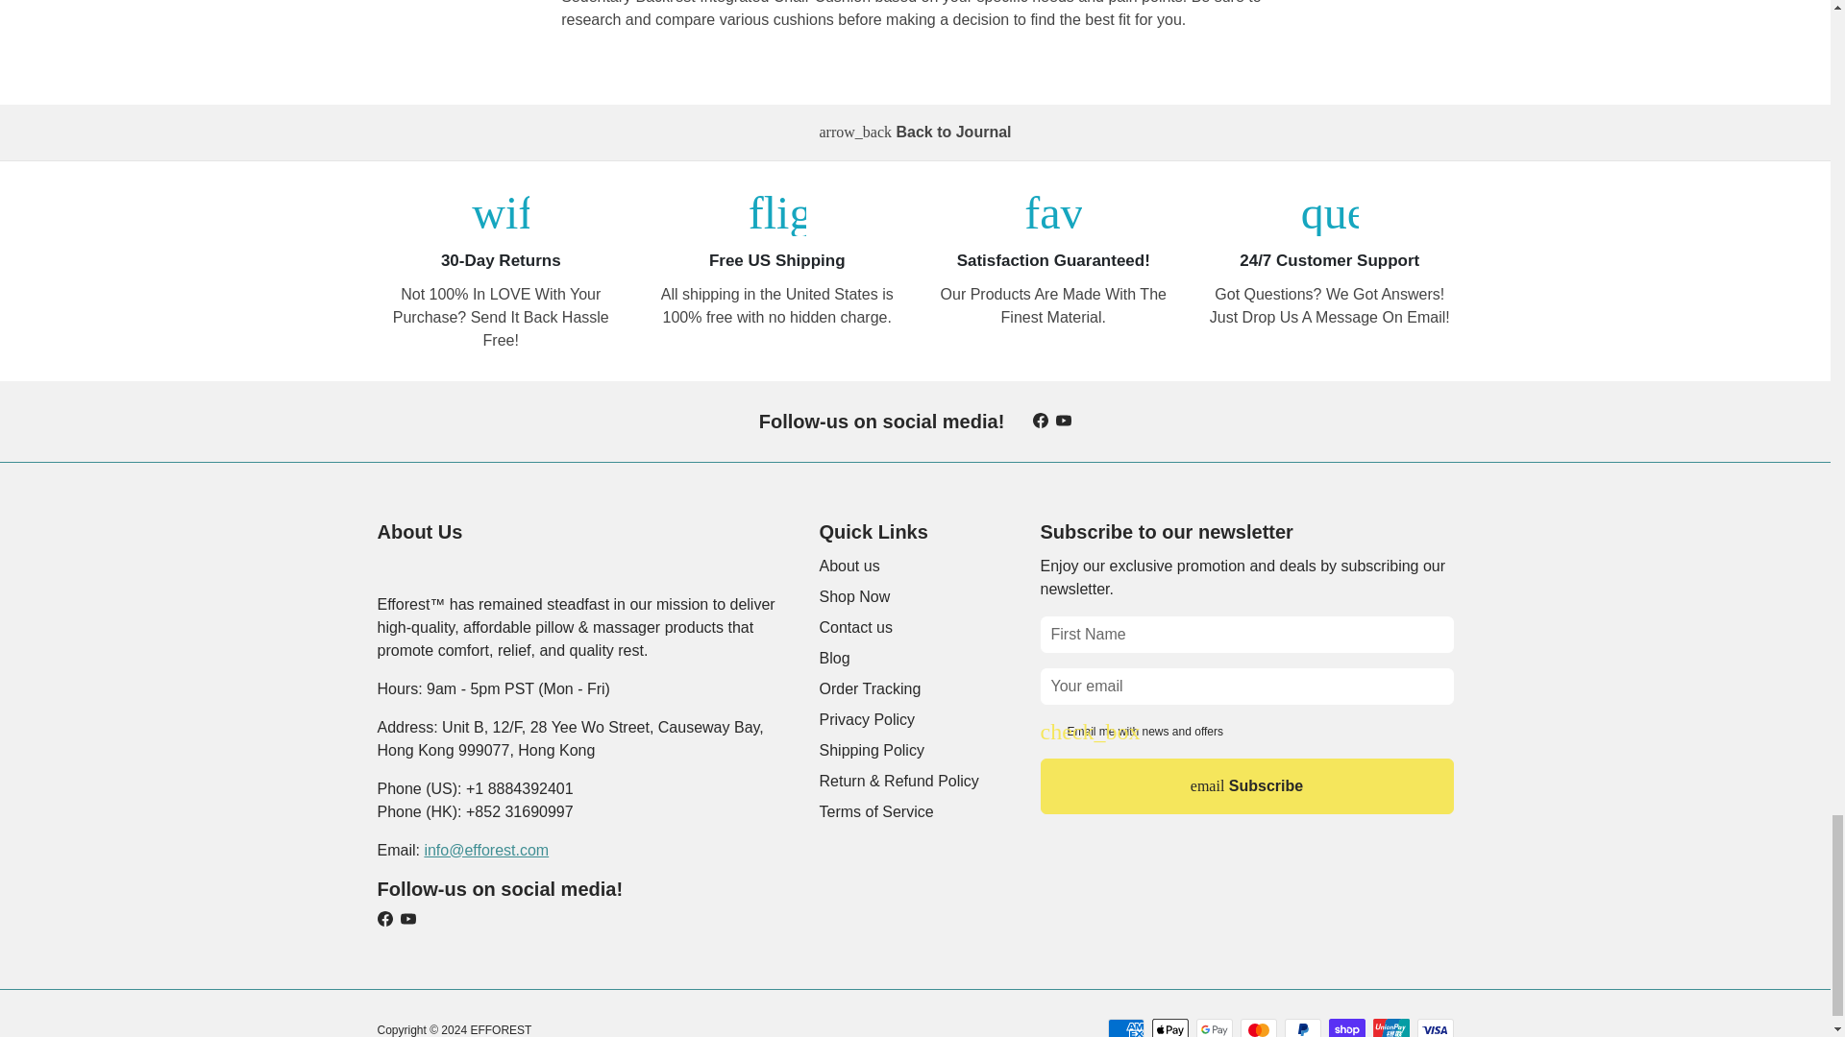  I want to click on American Express, so click(1125, 1027).